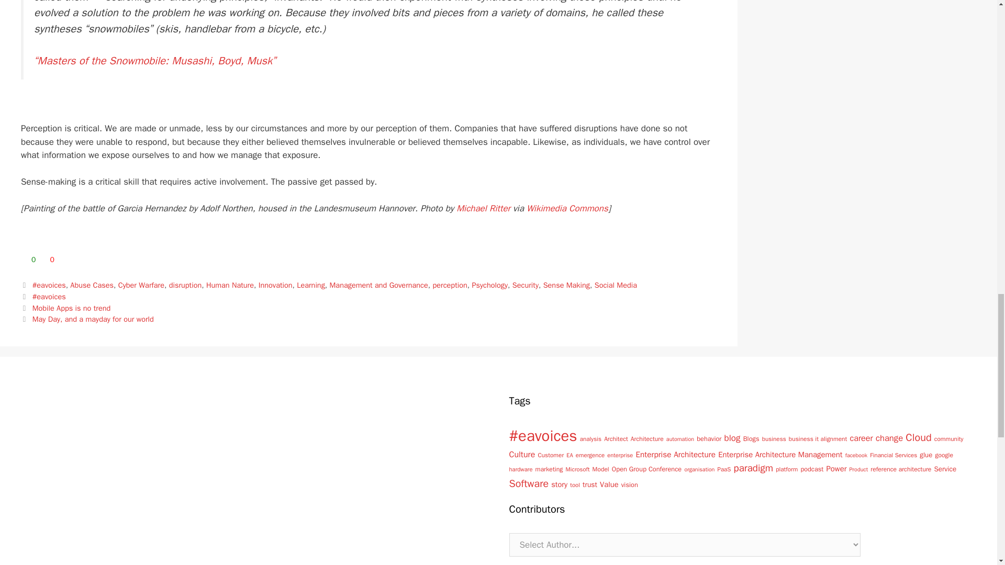 This screenshot has height=565, width=1005. Describe the element at coordinates (275, 285) in the screenshot. I see `Innovation` at that location.